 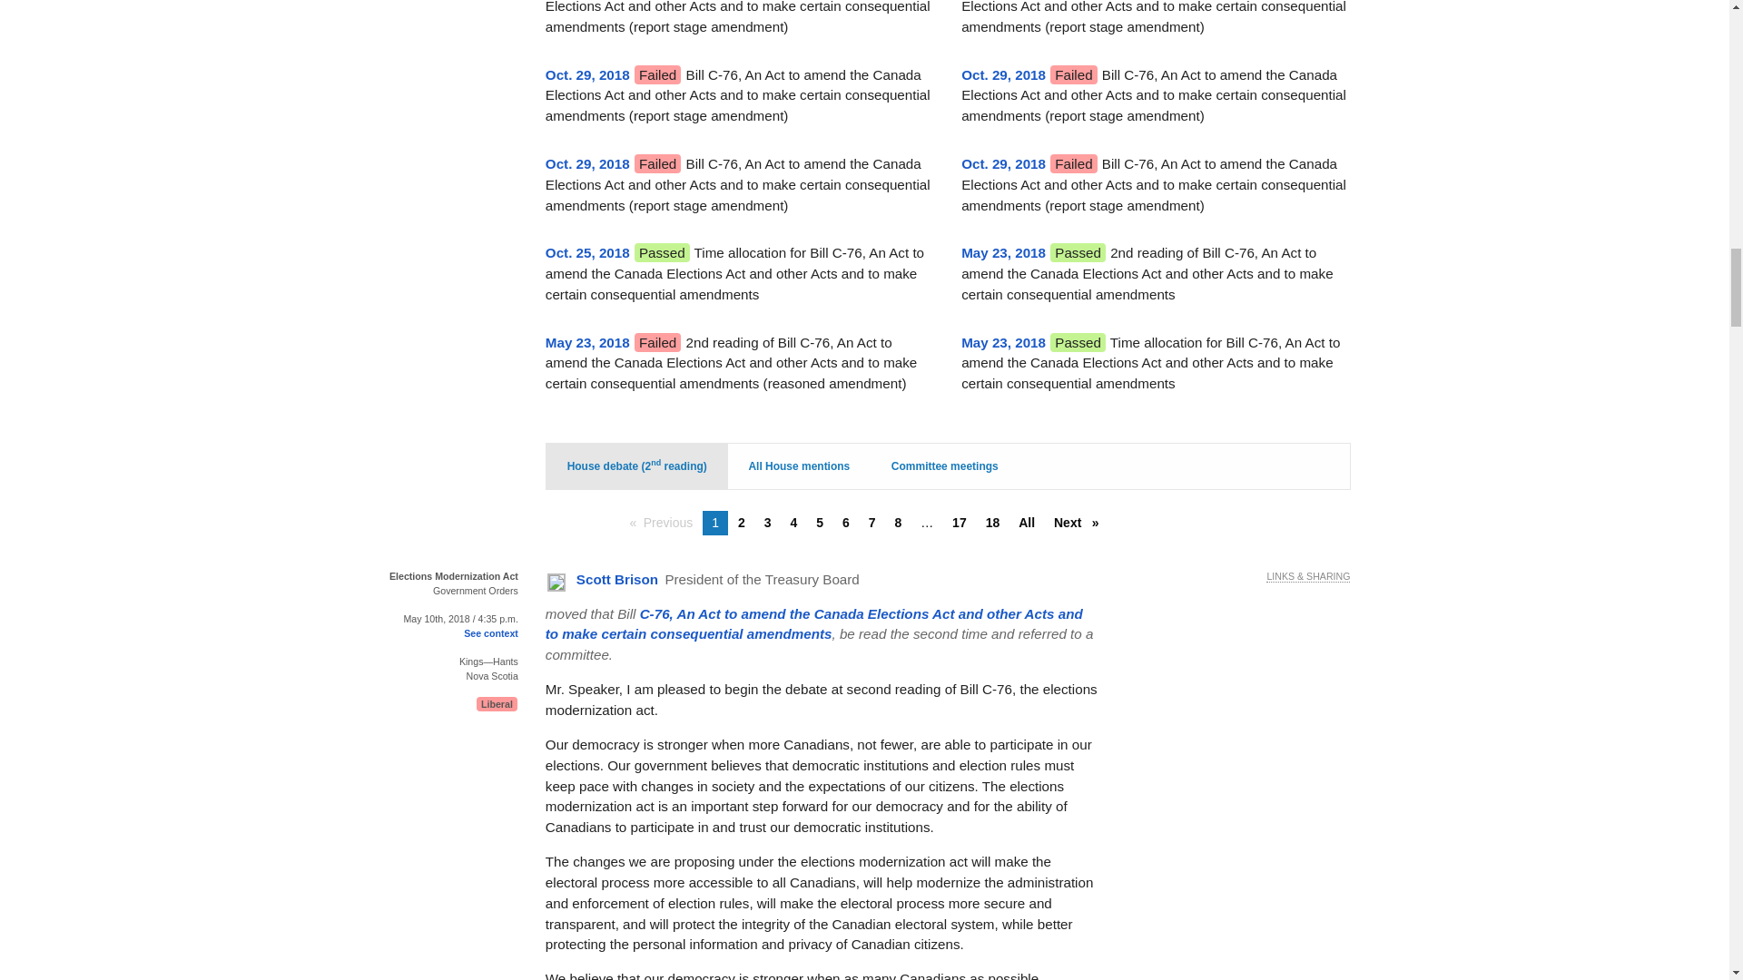 I want to click on May 23, 2018, so click(x=586, y=342).